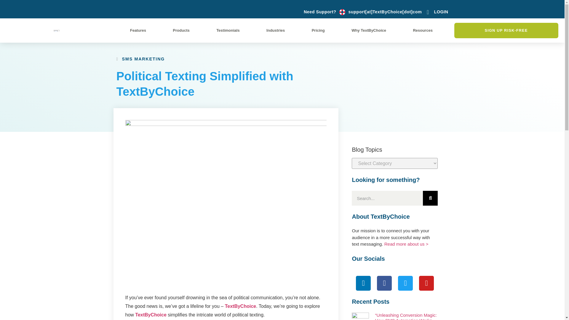 The width and height of the screenshot is (569, 320). What do you see at coordinates (430, 198) in the screenshot?
I see `Search` at bounding box center [430, 198].